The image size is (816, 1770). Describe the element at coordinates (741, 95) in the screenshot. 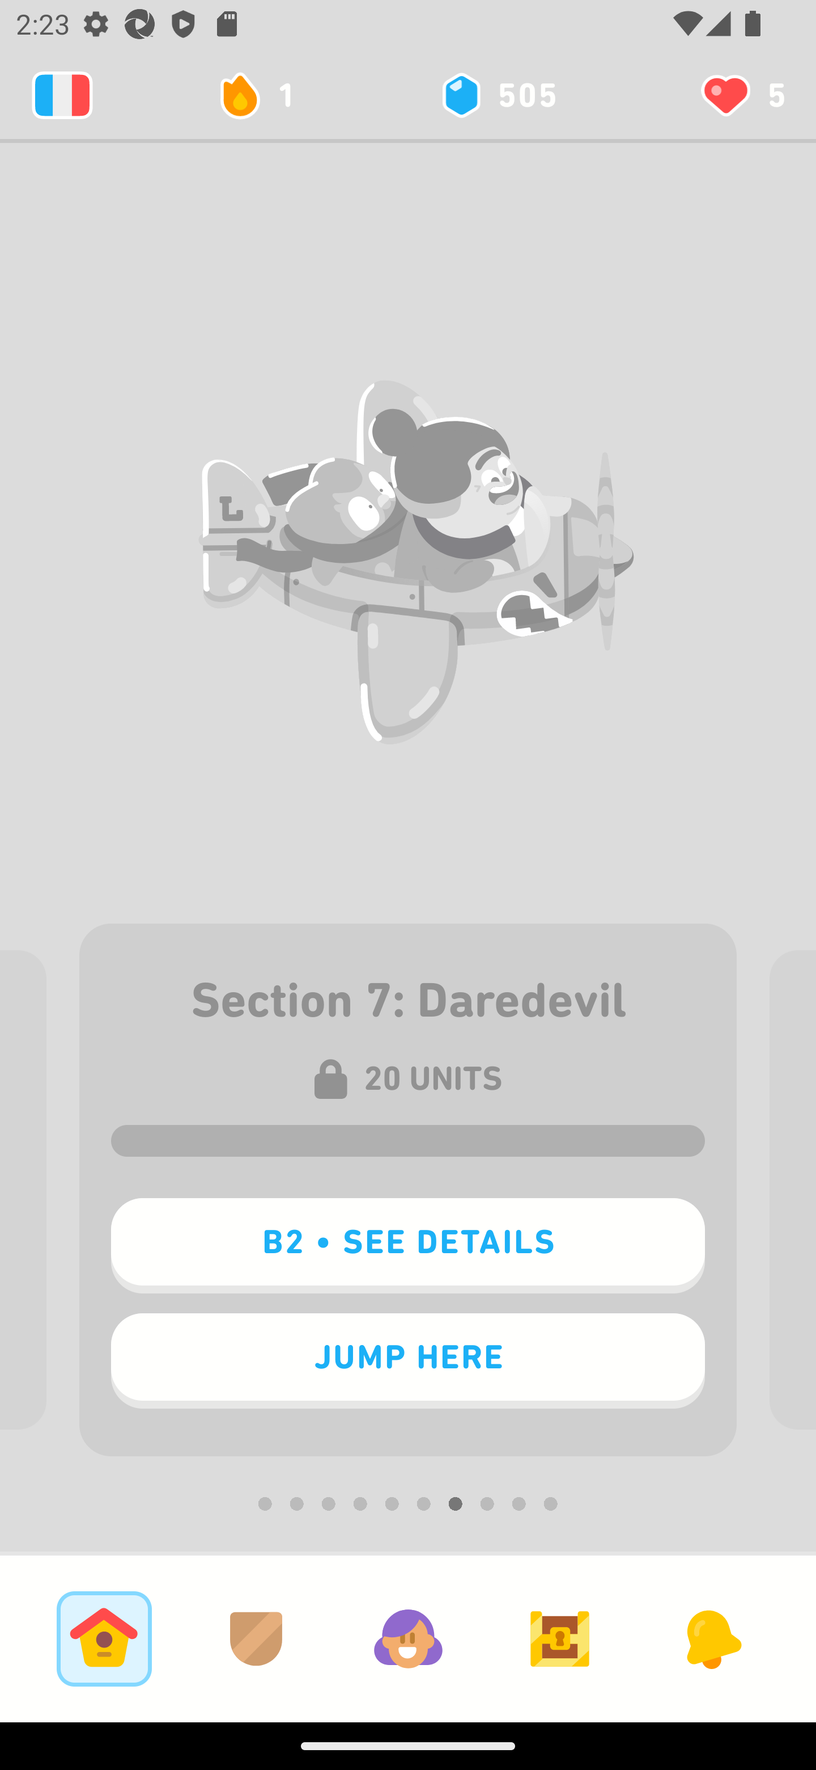

I see `You have 5 hearts left 5` at that location.